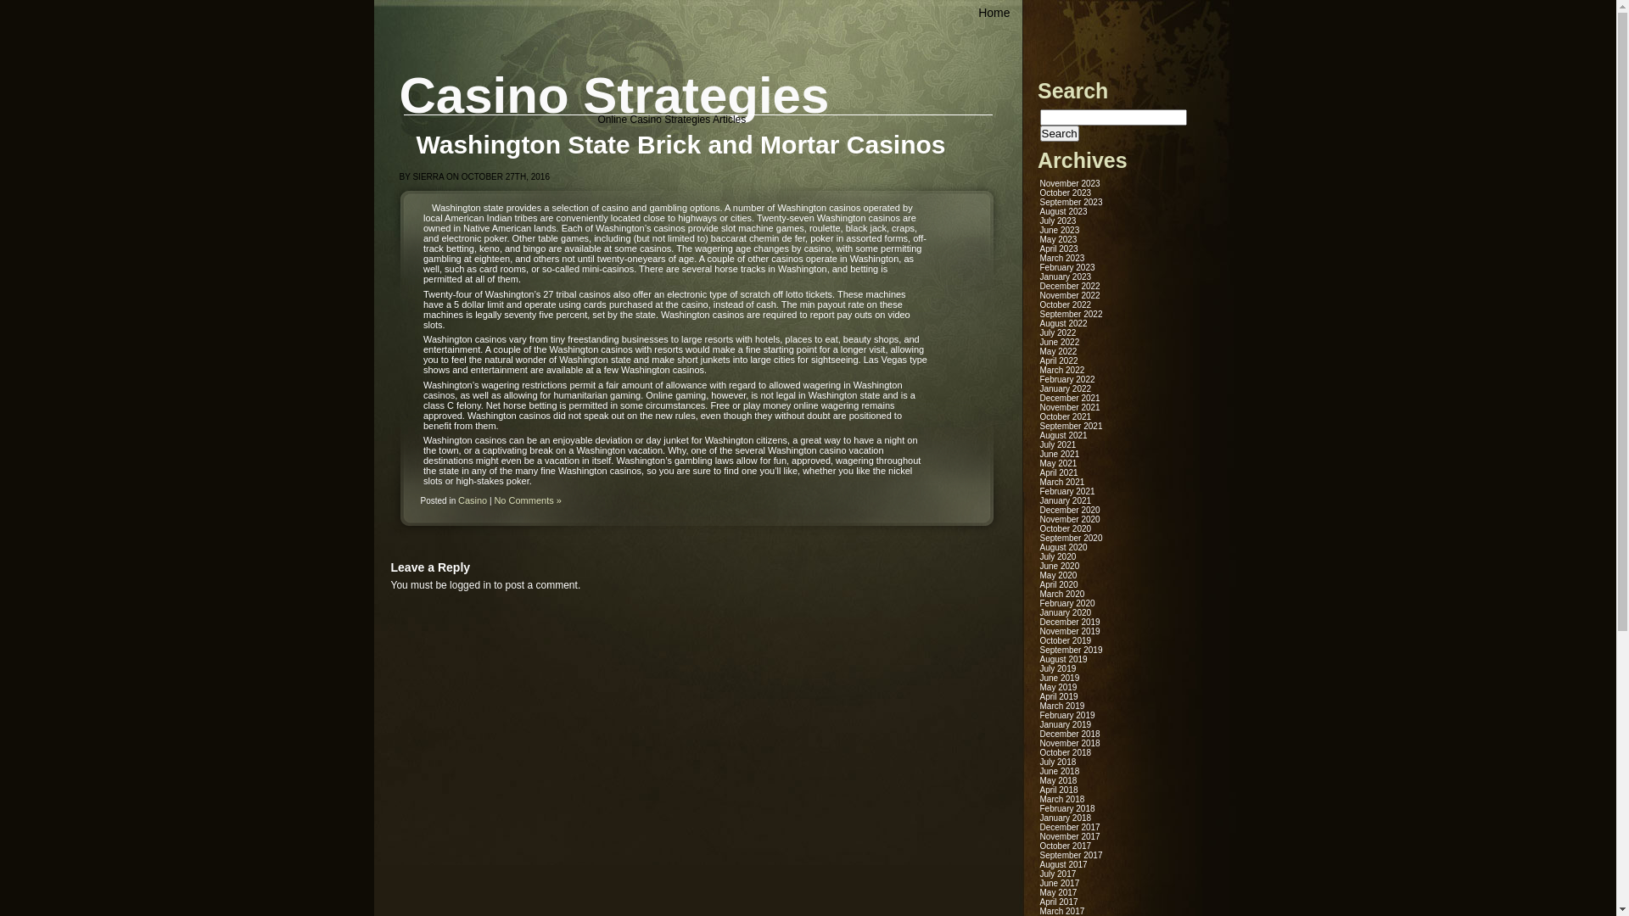 The width and height of the screenshot is (1629, 916). What do you see at coordinates (1067, 604) in the screenshot?
I see `February 2020` at bounding box center [1067, 604].